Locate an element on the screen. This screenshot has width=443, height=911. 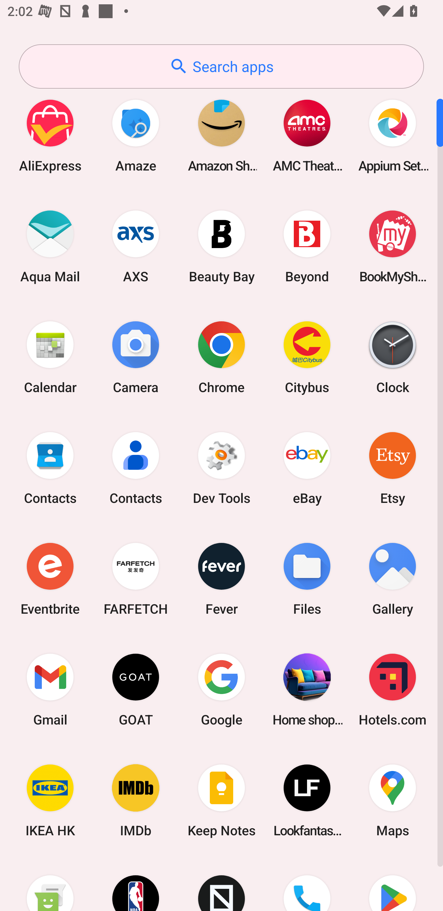
Chrome is located at coordinates (221, 357).